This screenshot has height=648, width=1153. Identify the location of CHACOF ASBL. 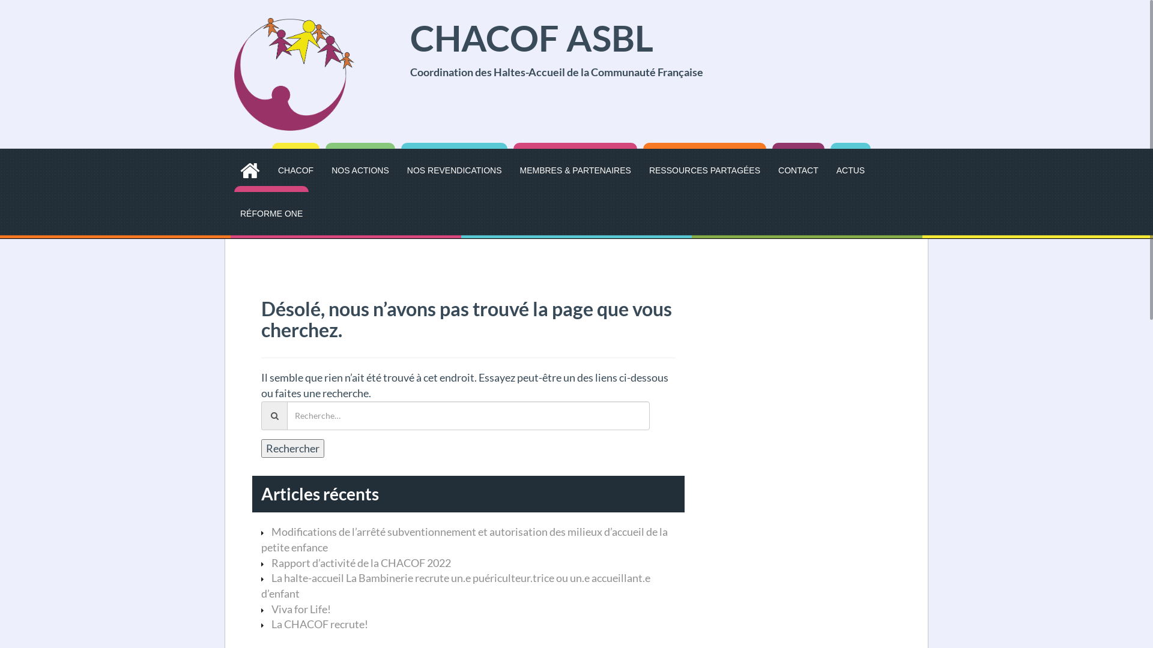
(531, 38).